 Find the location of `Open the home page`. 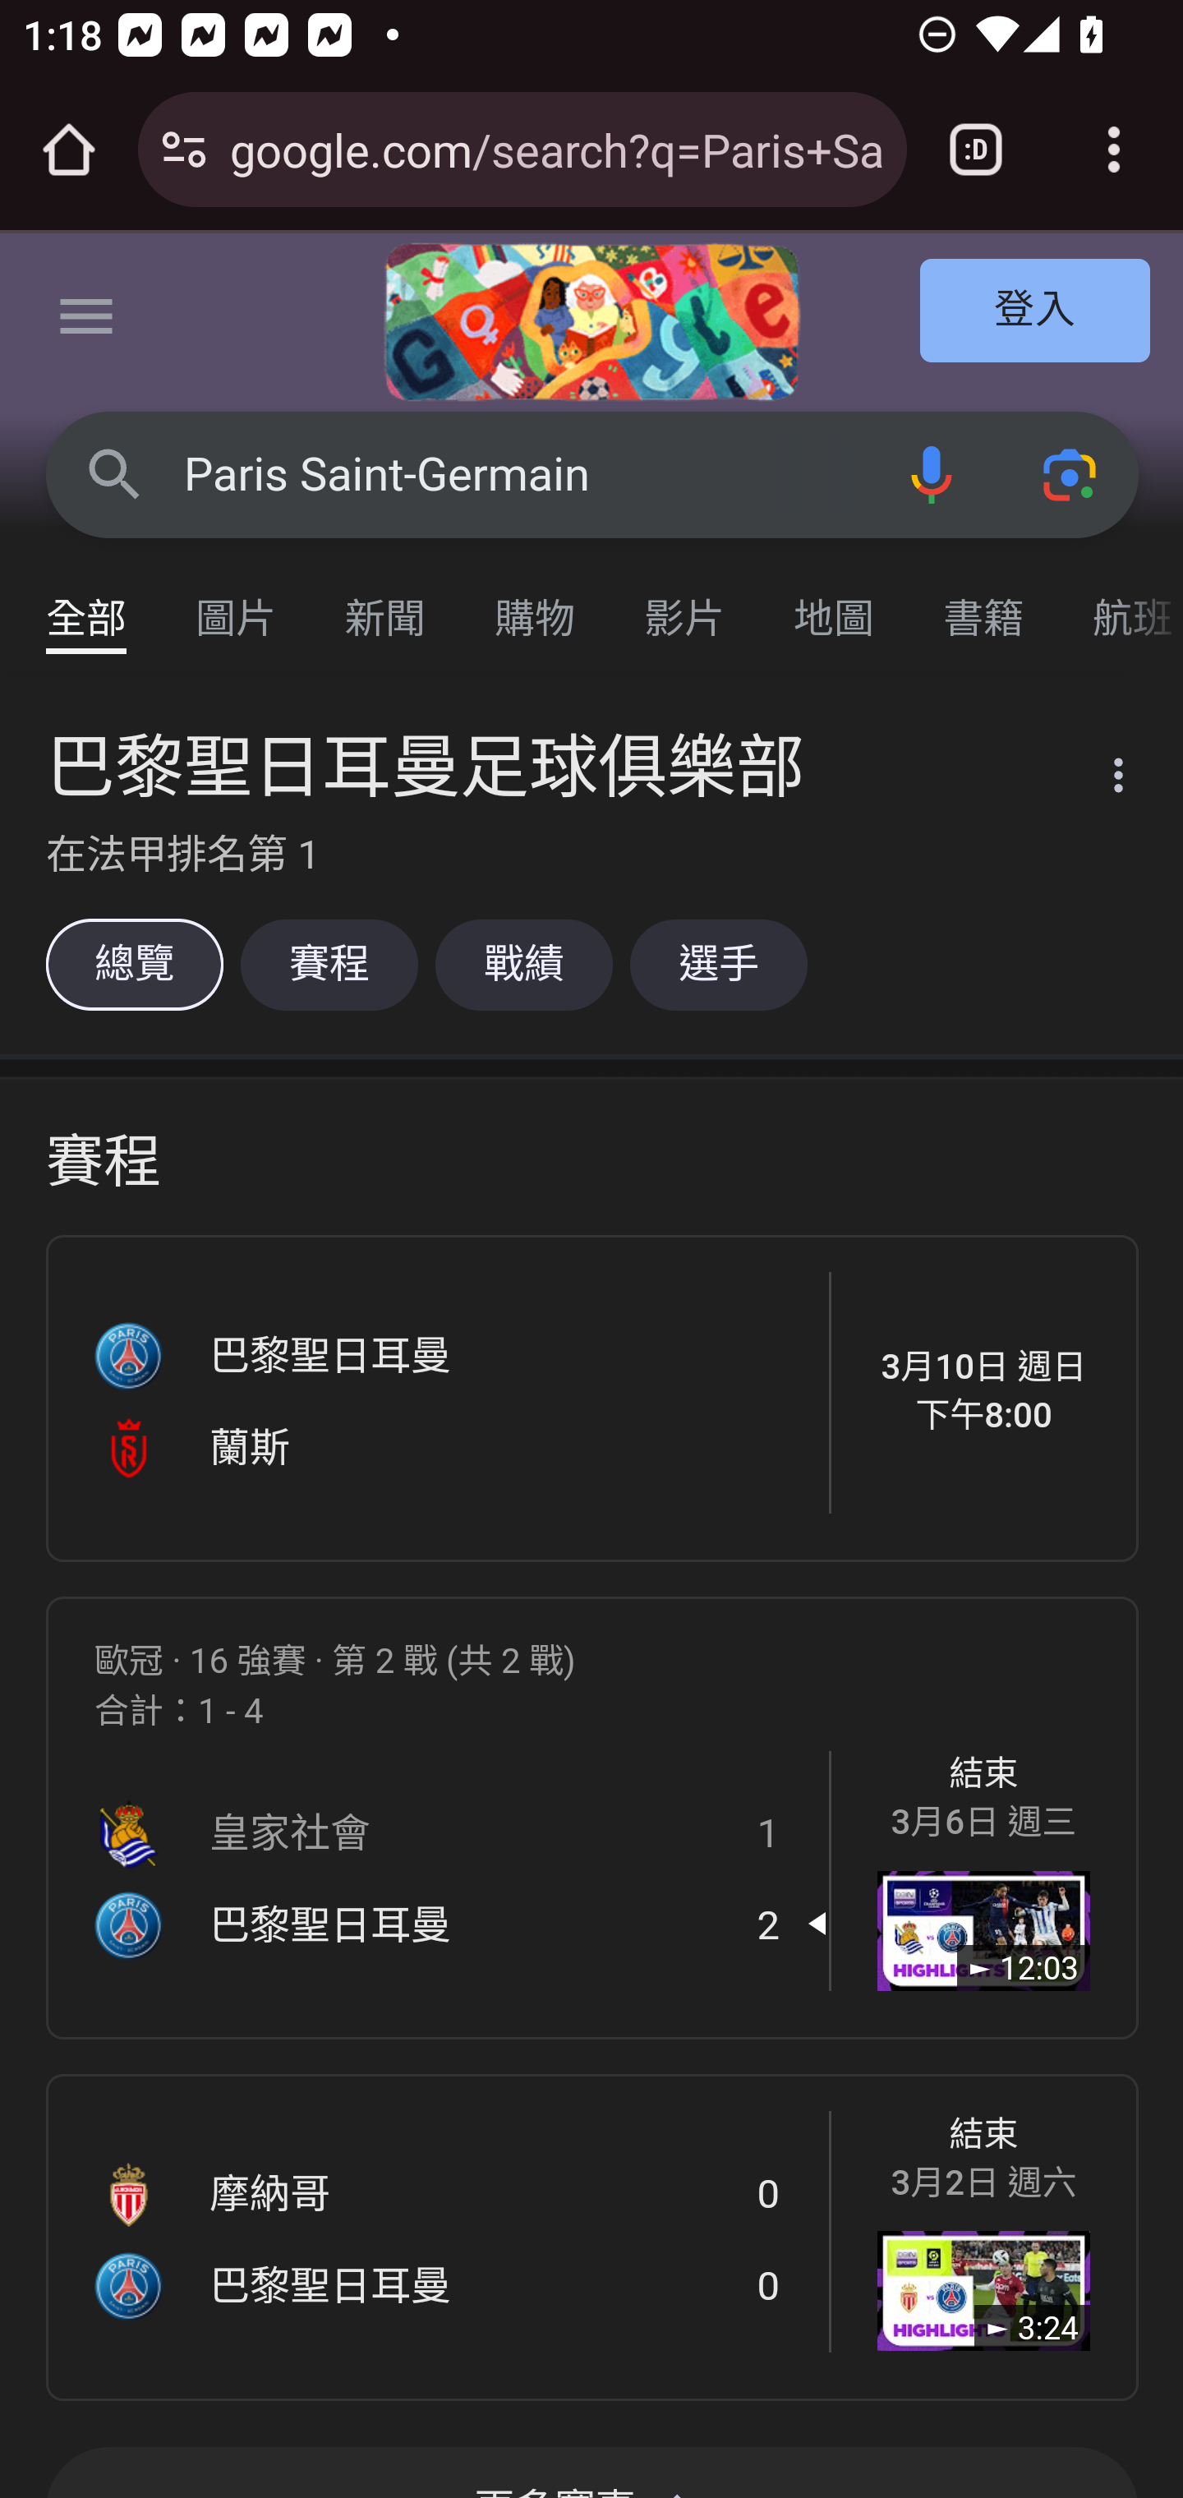

Open the home page is located at coordinates (69, 150).